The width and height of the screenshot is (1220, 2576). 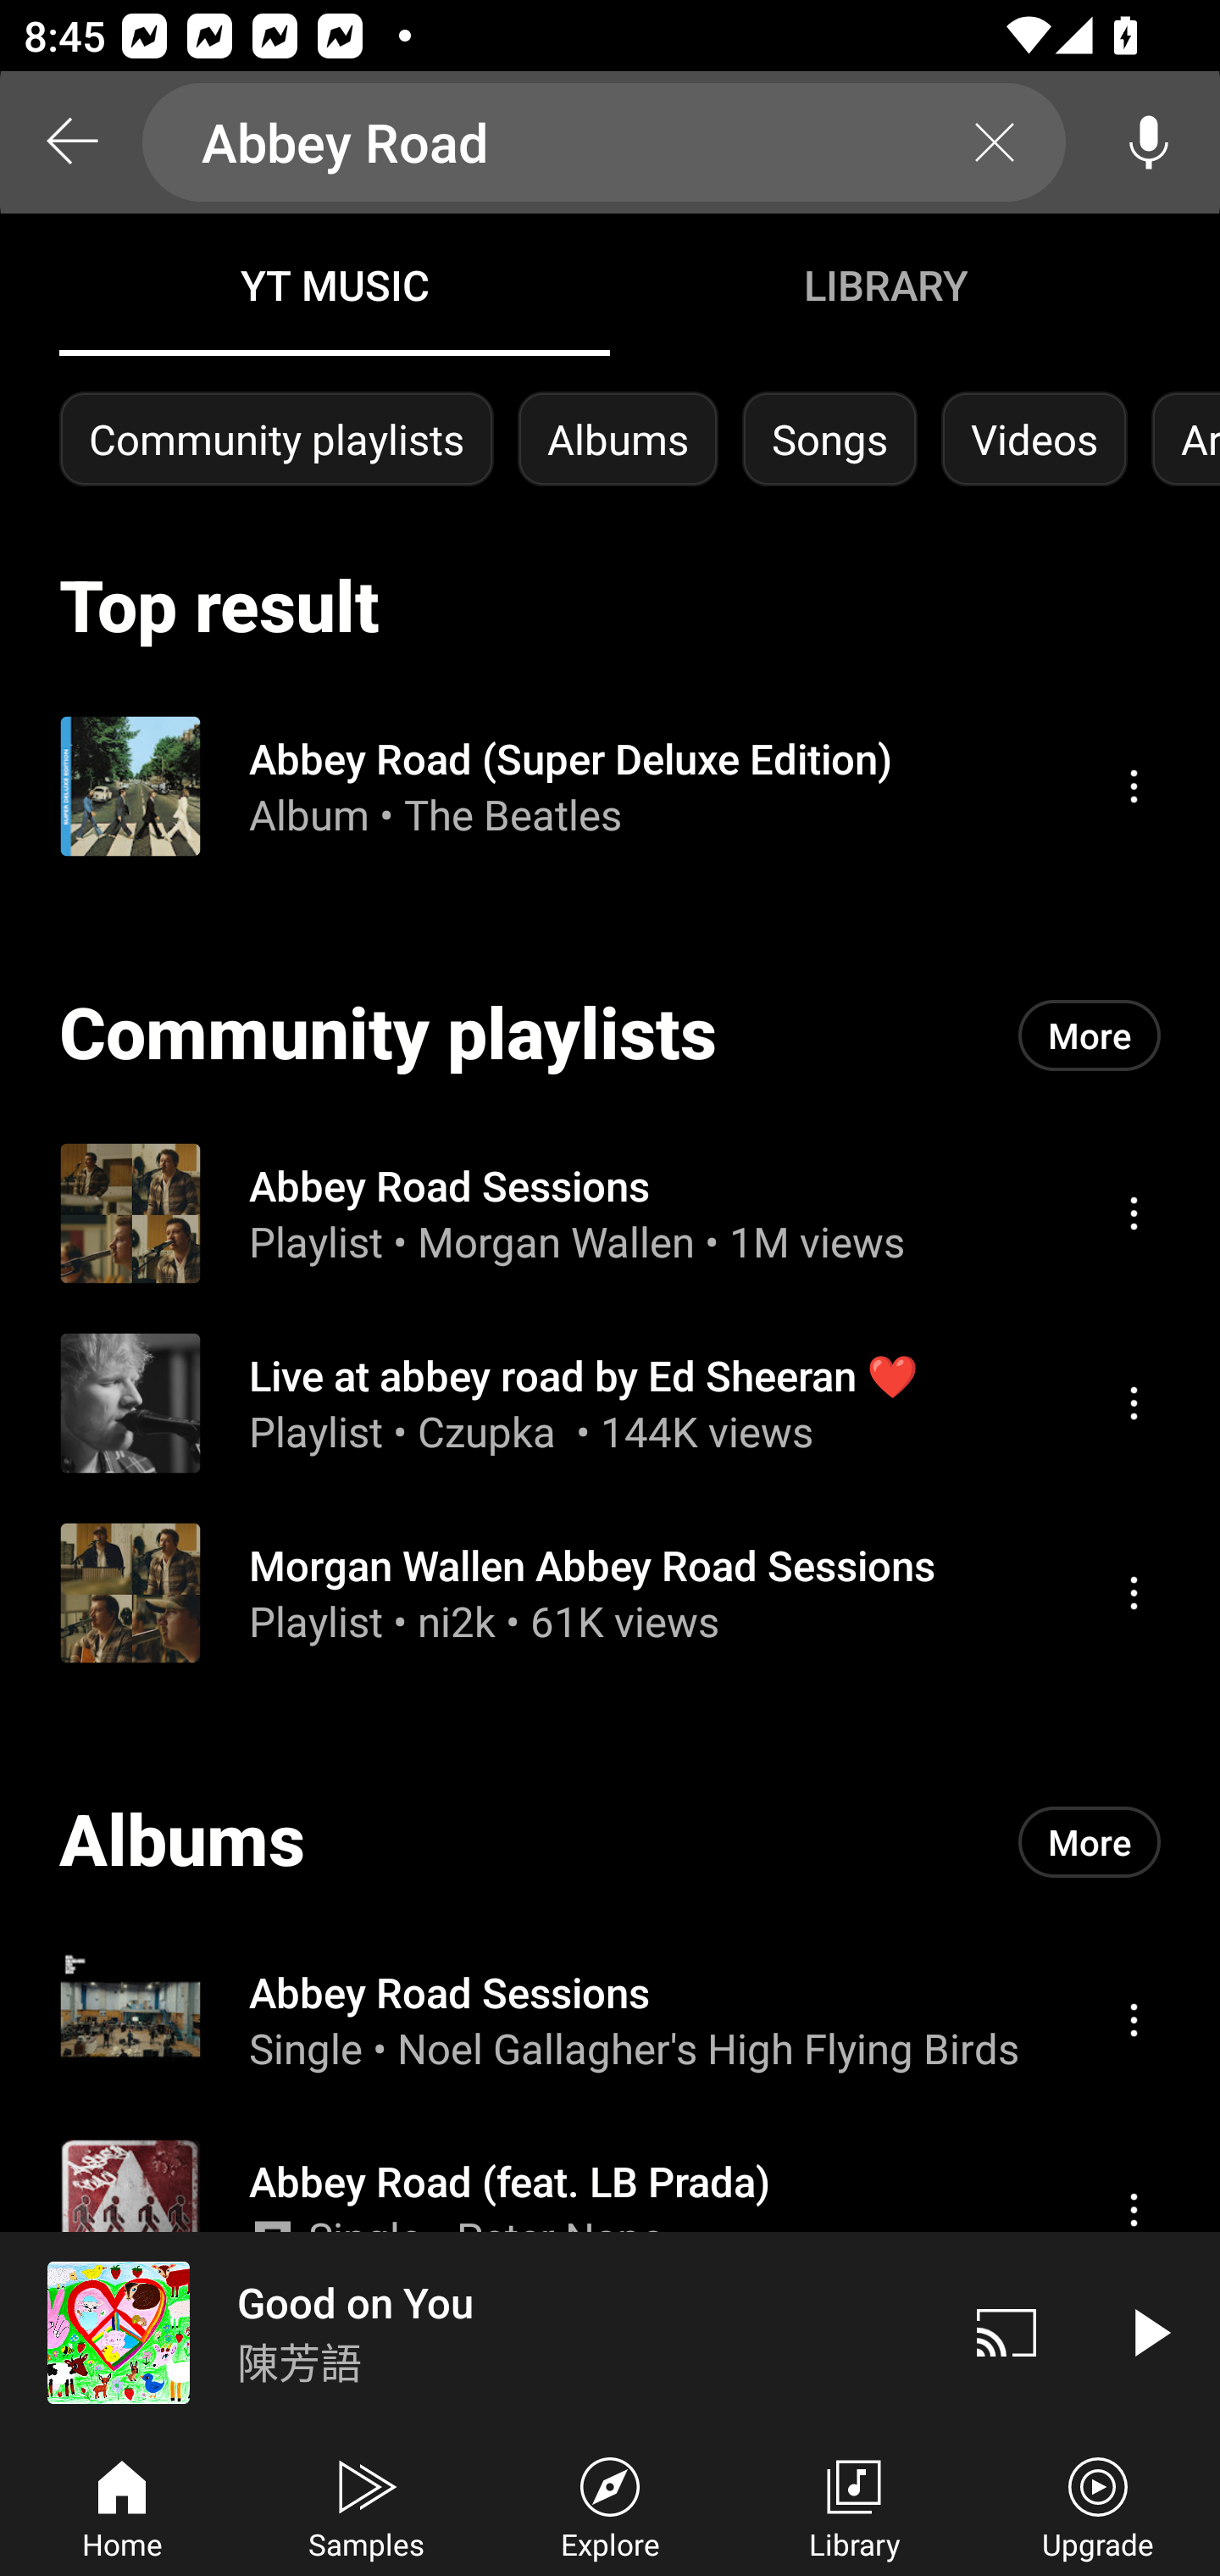 What do you see at coordinates (1134, 786) in the screenshot?
I see `Menu` at bounding box center [1134, 786].